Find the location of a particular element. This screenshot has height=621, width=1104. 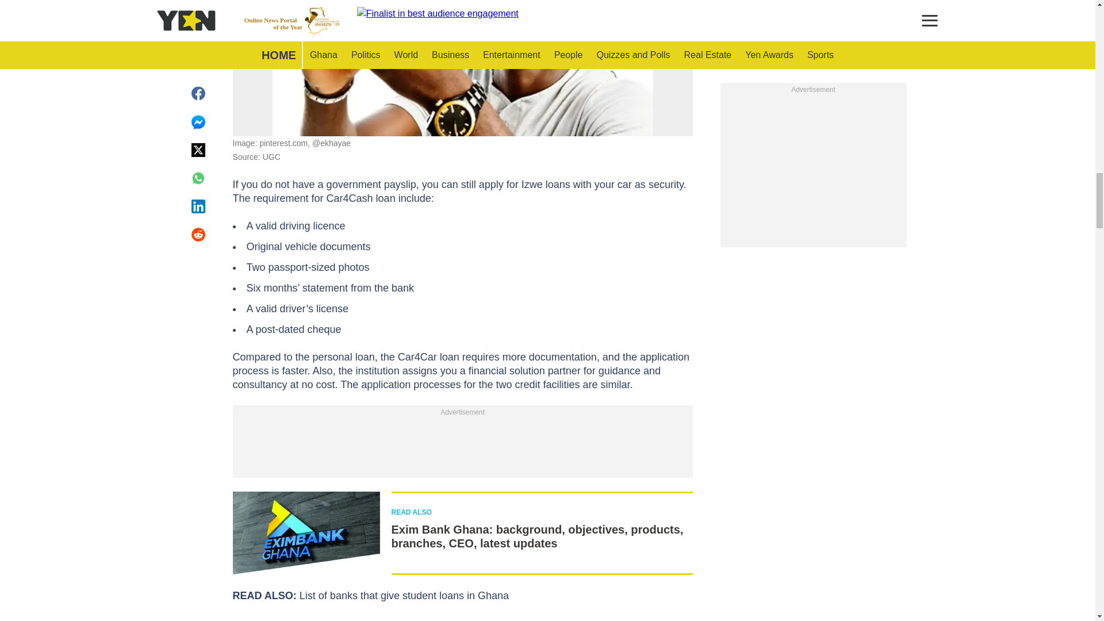

Izwe loans Ghana: services, requirements, how to apply is located at coordinates (462, 68).